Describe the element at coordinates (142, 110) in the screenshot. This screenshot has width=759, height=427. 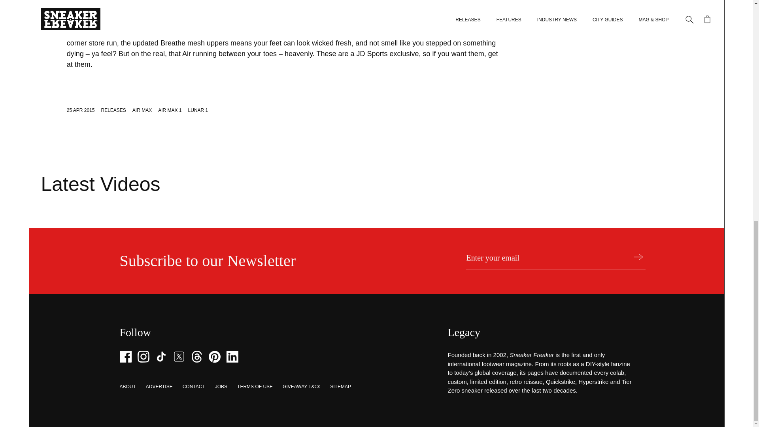
I see `AIR MAX` at that location.